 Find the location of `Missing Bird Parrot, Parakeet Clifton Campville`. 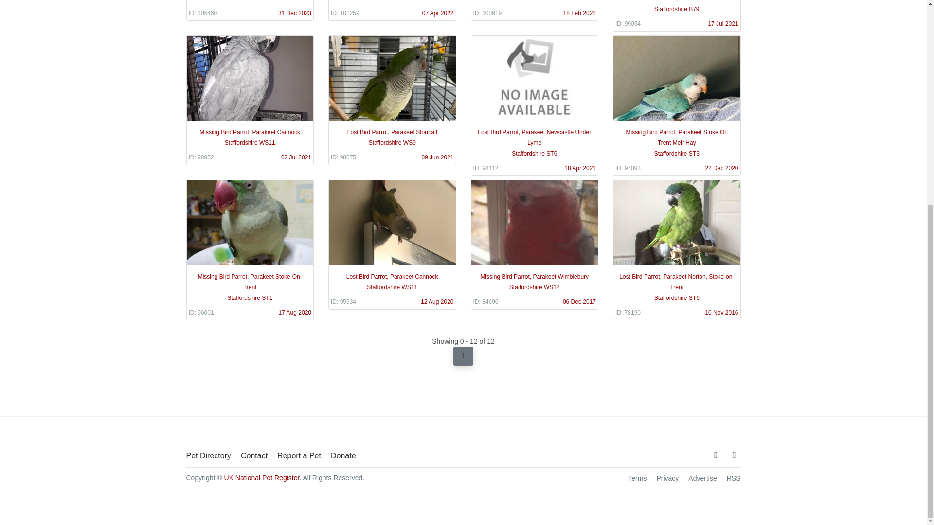

Missing Bird Parrot, Parakeet Clifton Campville is located at coordinates (676, 16).